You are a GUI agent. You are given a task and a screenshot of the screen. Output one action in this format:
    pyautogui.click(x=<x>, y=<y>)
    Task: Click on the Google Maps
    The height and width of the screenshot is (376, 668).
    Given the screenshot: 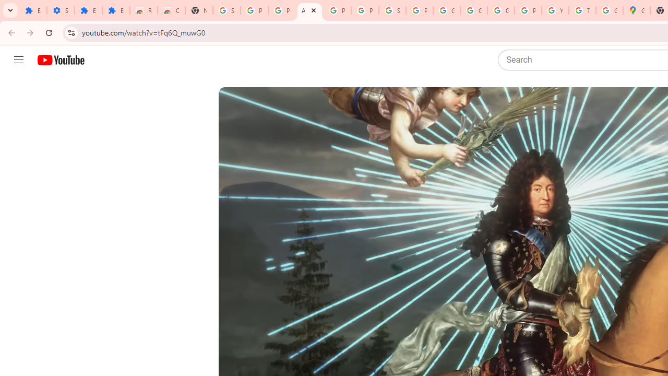 What is the action you would take?
    pyautogui.click(x=637, y=10)
    